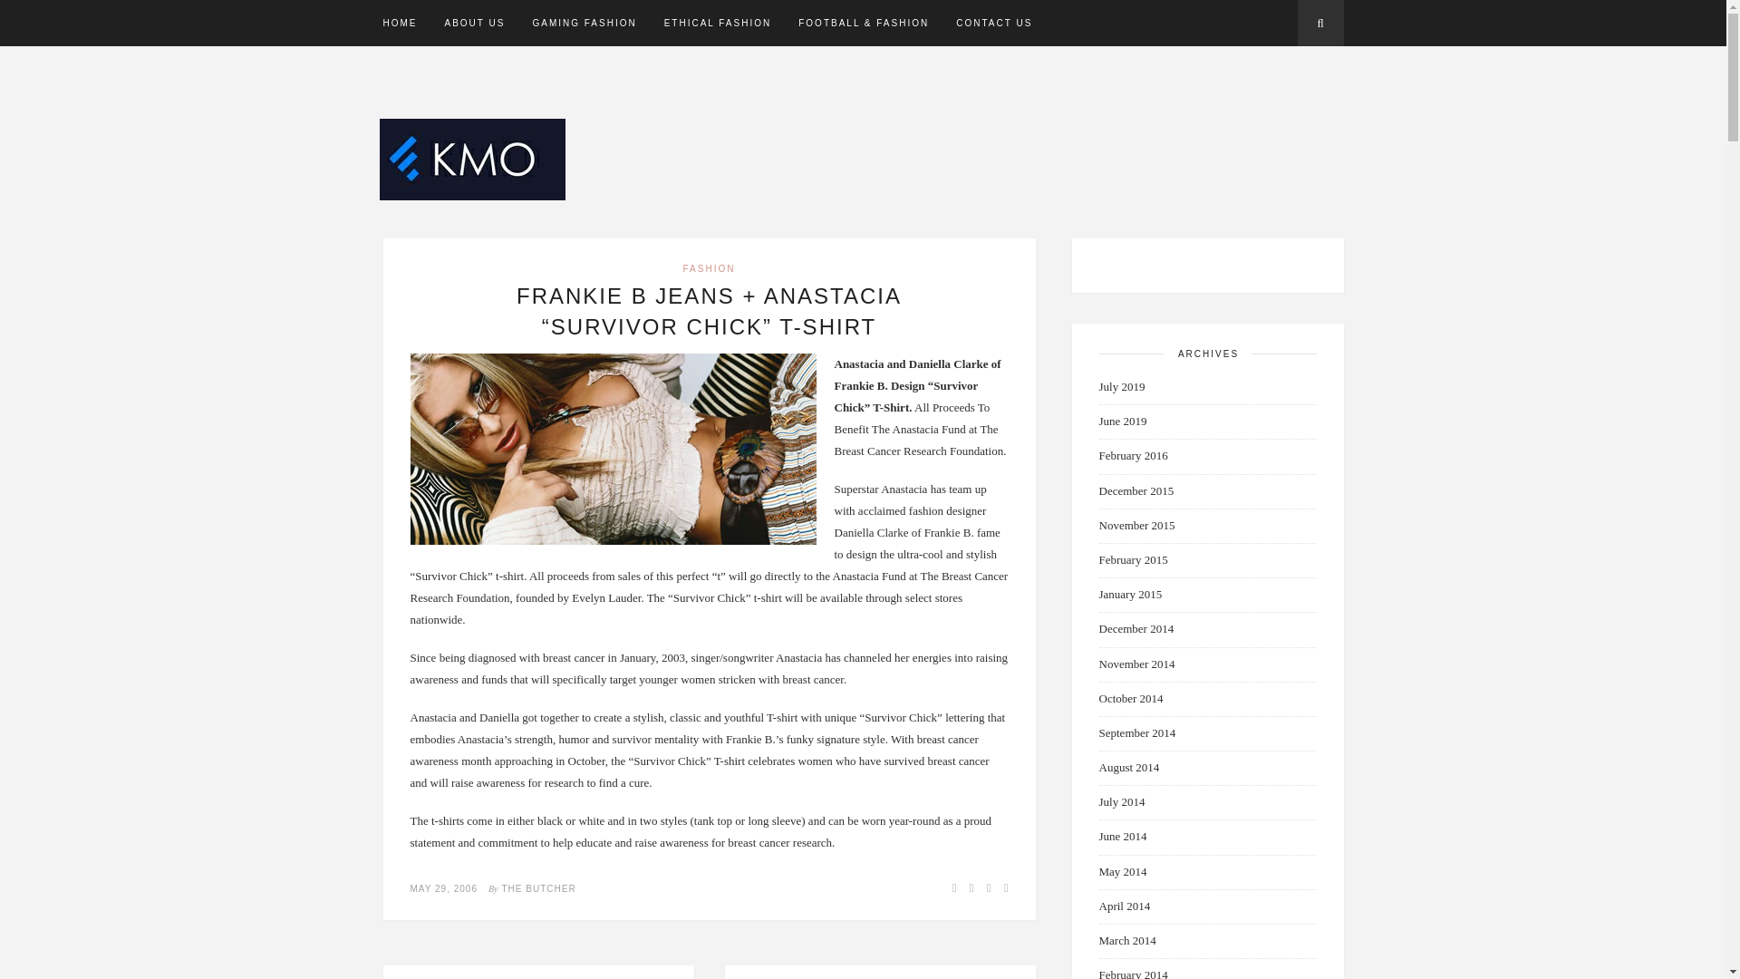  What do you see at coordinates (710, 268) in the screenshot?
I see `FASHION` at bounding box center [710, 268].